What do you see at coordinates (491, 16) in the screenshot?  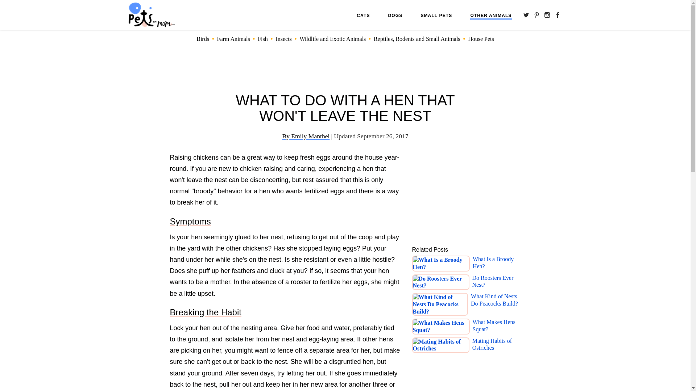 I see `OTHER ANIMALS` at bounding box center [491, 16].